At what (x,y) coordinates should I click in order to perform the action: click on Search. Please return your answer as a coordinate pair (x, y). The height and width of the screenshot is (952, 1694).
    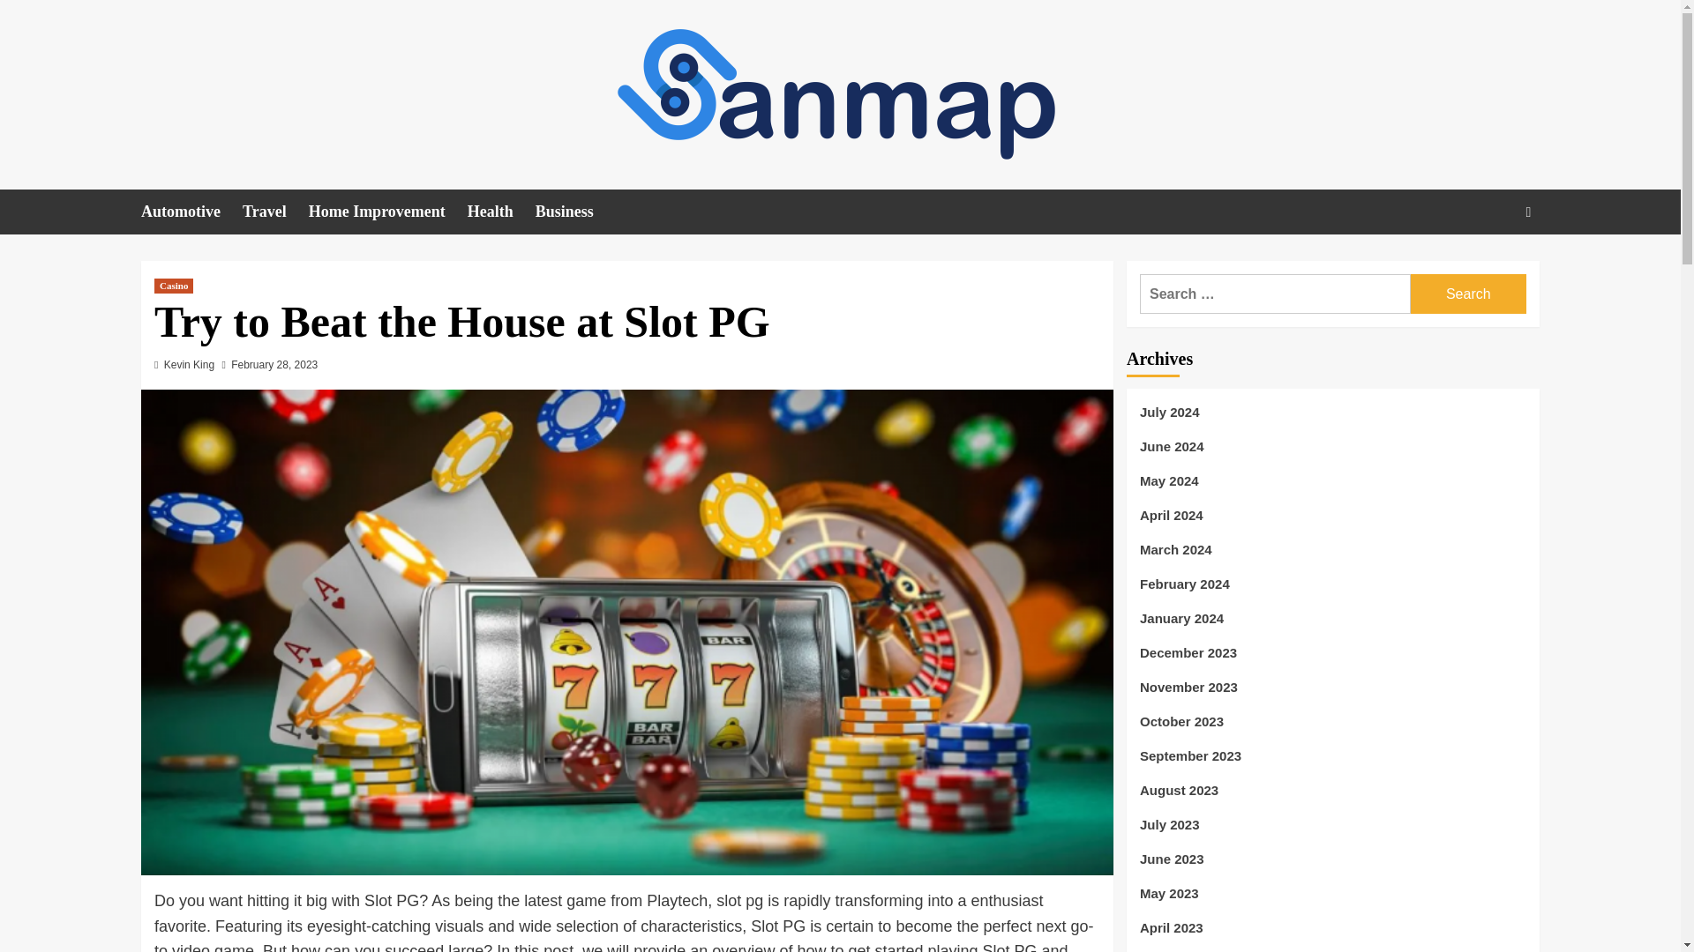
    Looking at the image, I should click on (1488, 266).